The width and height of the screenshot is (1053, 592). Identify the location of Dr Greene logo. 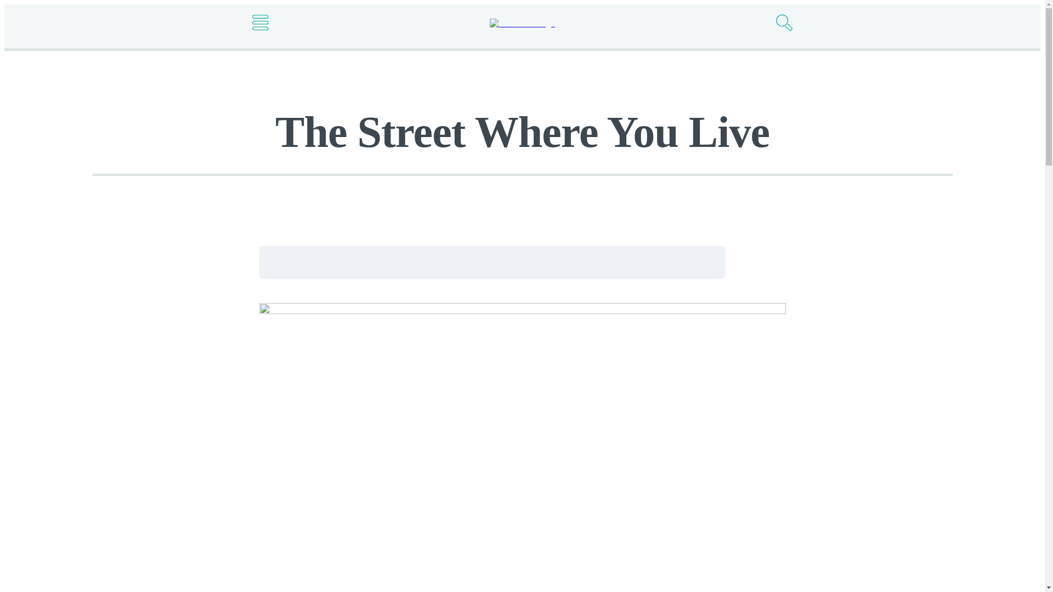
(522, 23).